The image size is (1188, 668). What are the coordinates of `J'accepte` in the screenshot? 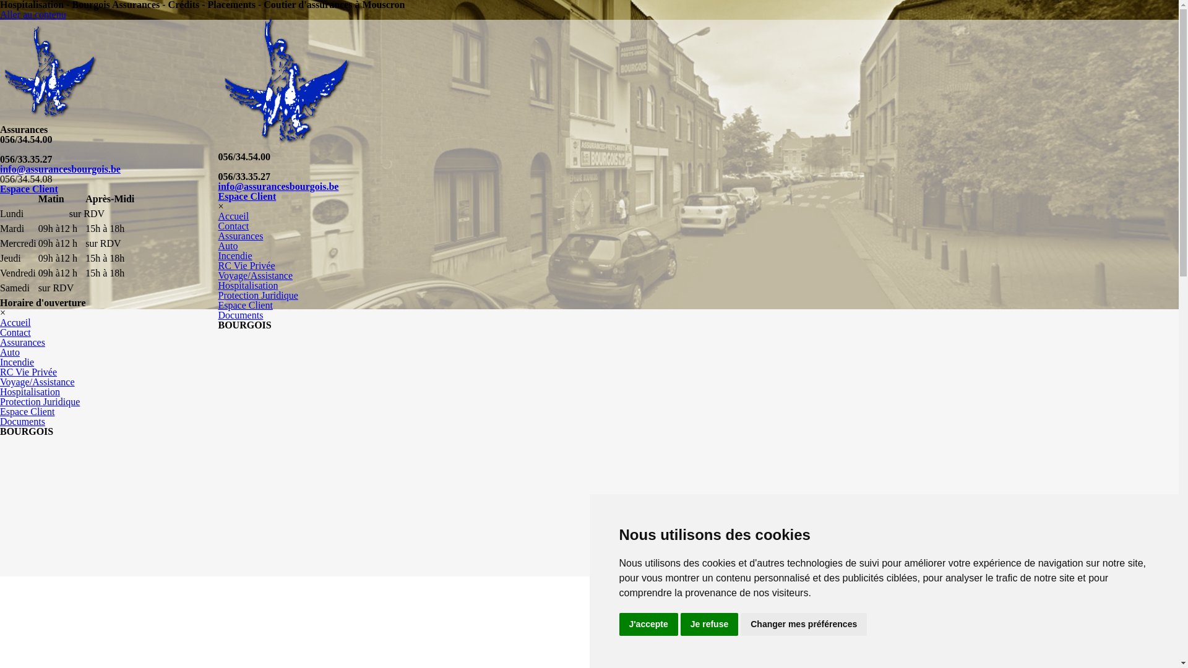 It's located at (648, 625).